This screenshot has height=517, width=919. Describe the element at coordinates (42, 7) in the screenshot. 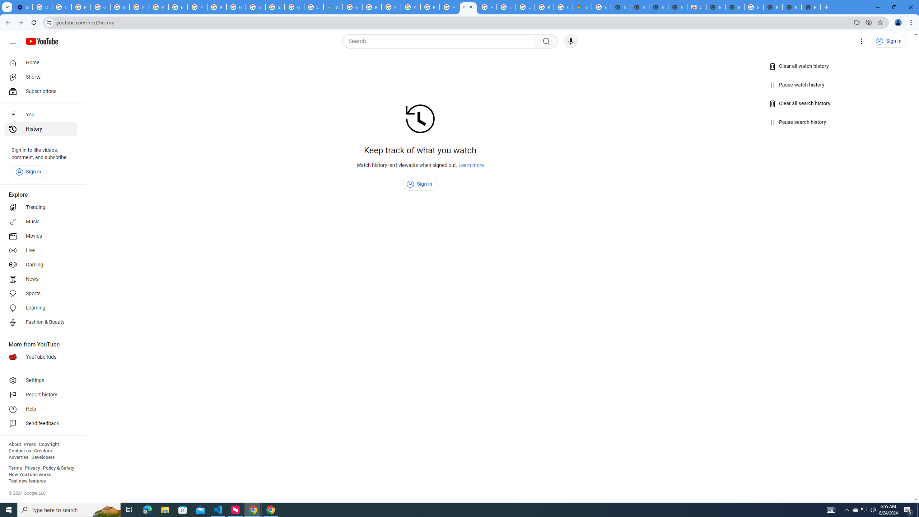

I see `Delete photos & videos - Computer - Google Photos Help` at that location.